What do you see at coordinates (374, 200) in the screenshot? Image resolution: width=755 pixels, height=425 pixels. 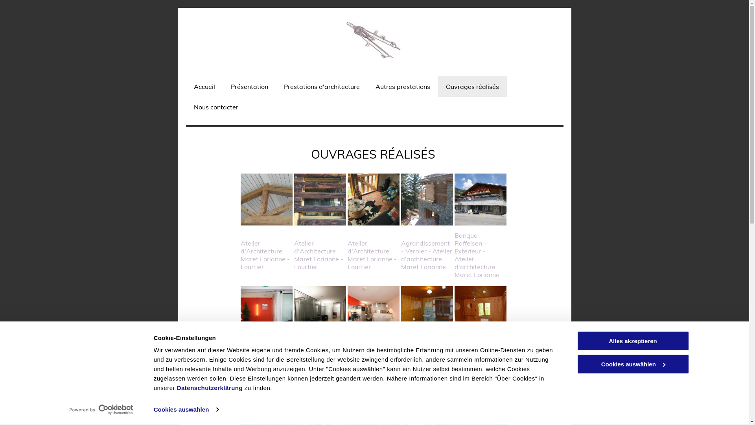 I see `Atelier d'Architecture Maret Lorianne - Lourtier` at bounding box center [374, 200].